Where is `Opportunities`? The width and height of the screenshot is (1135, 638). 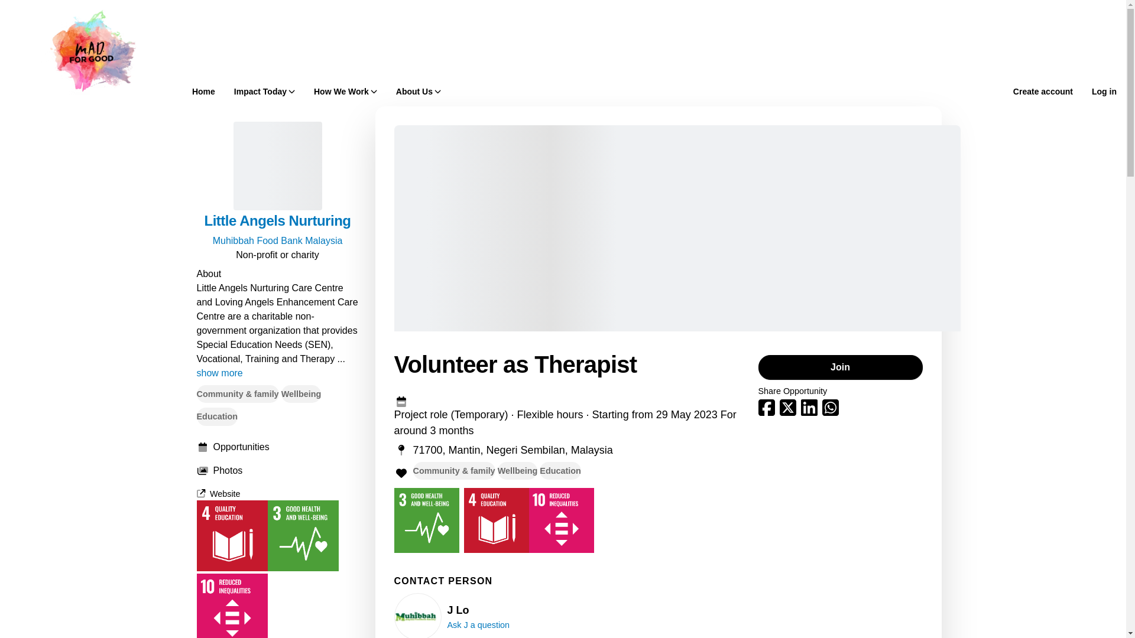 Opportunities is located at coordinates (277, 447).